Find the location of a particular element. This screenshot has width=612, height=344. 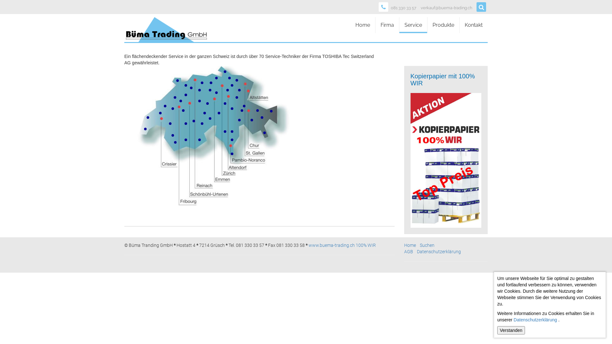

AGB is located at coordinates (409, 252).